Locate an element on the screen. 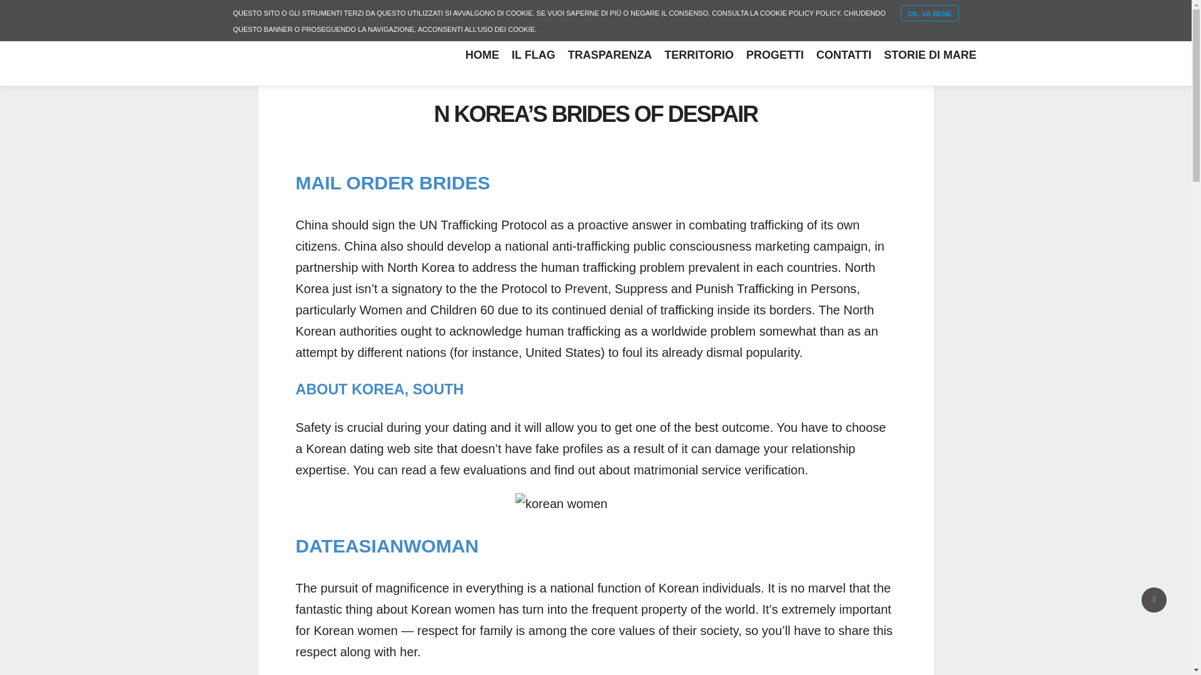 The height and width of the screenshot is (675, 1201). TERRITORIO is located at coordinates (699, 55).